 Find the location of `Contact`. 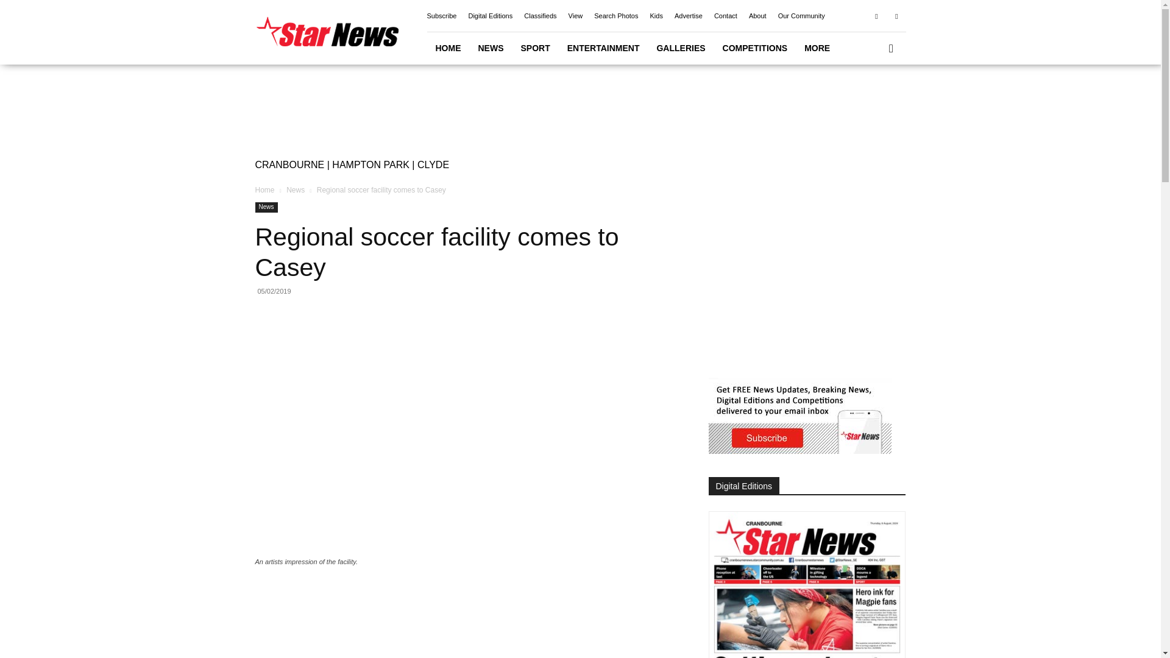

Contact is located at coordinates (725, 16).